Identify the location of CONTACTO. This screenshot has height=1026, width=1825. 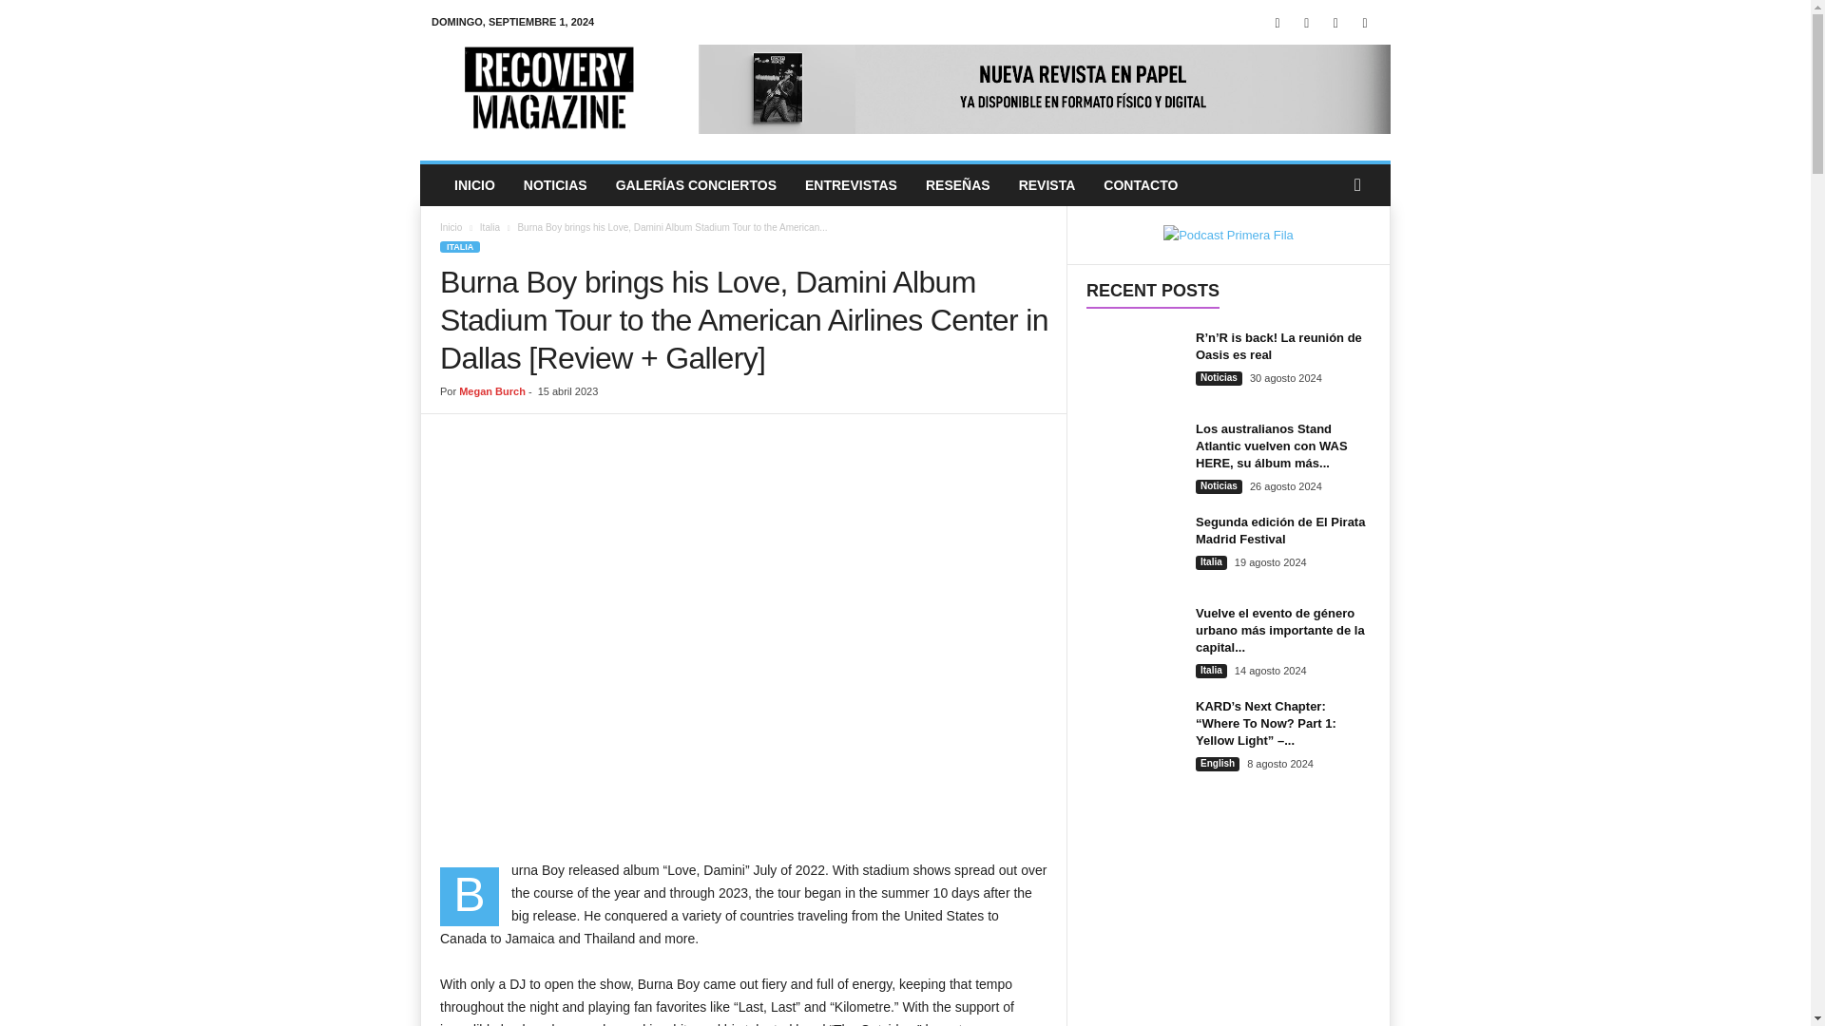
(1141, 184).